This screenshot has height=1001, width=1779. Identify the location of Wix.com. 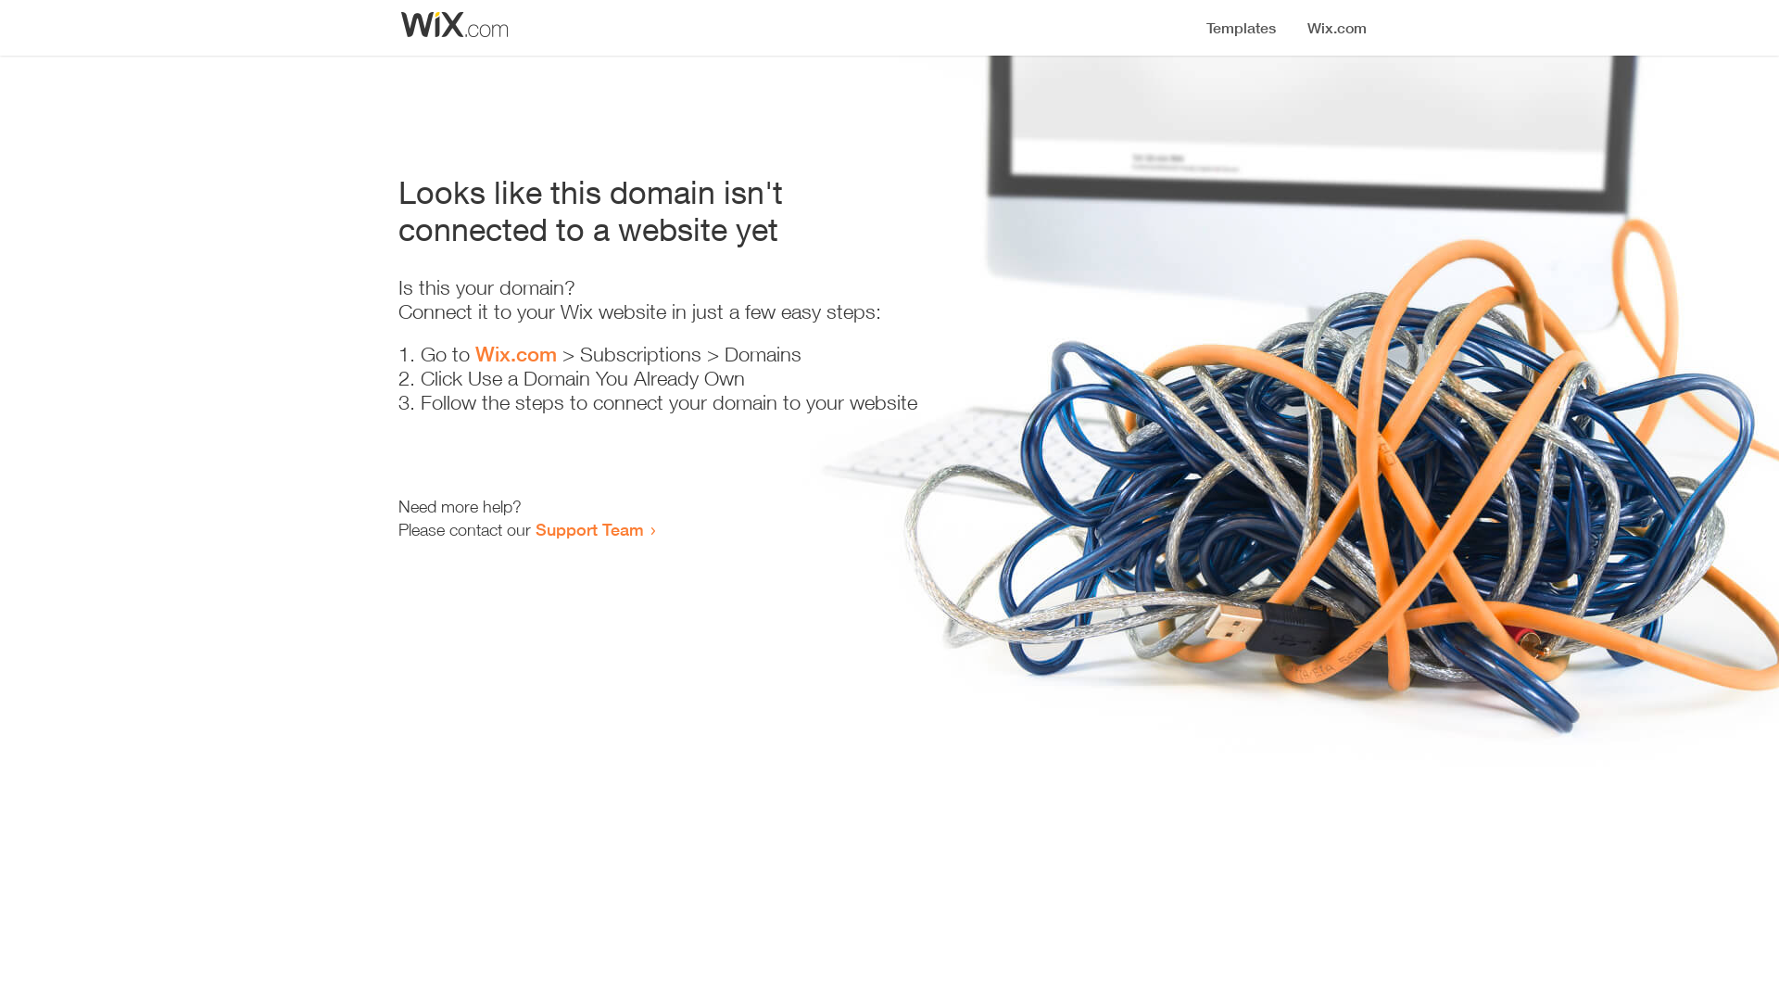
(516, 354).